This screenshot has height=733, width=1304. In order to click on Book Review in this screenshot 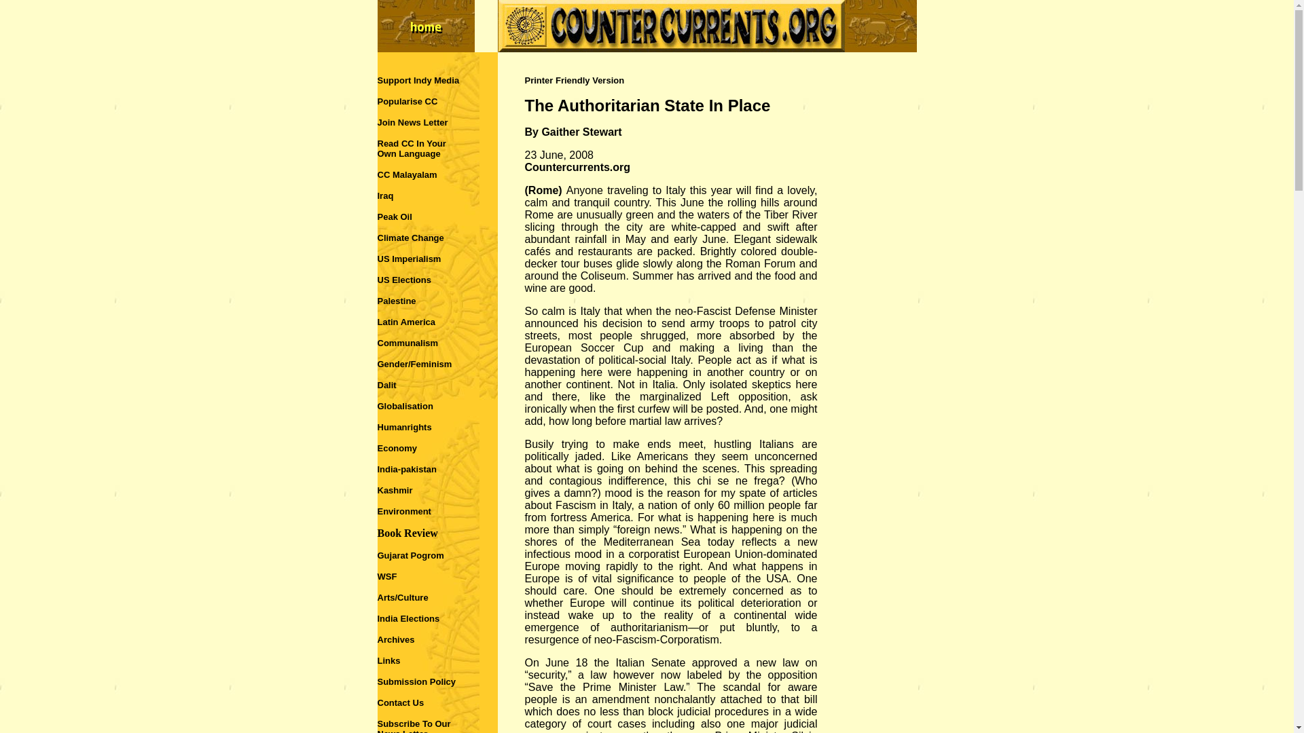, I will do `click(407, 532)`.